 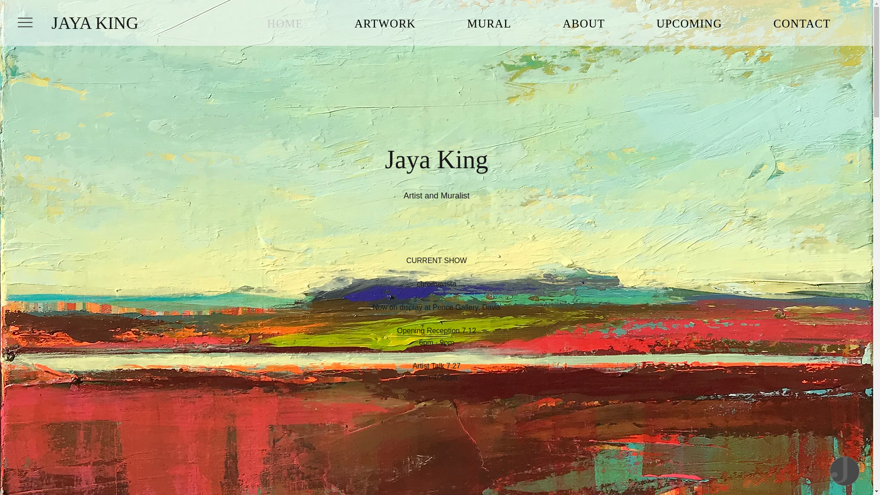 I want to click on ABOUT, so click(x=584, y=24).